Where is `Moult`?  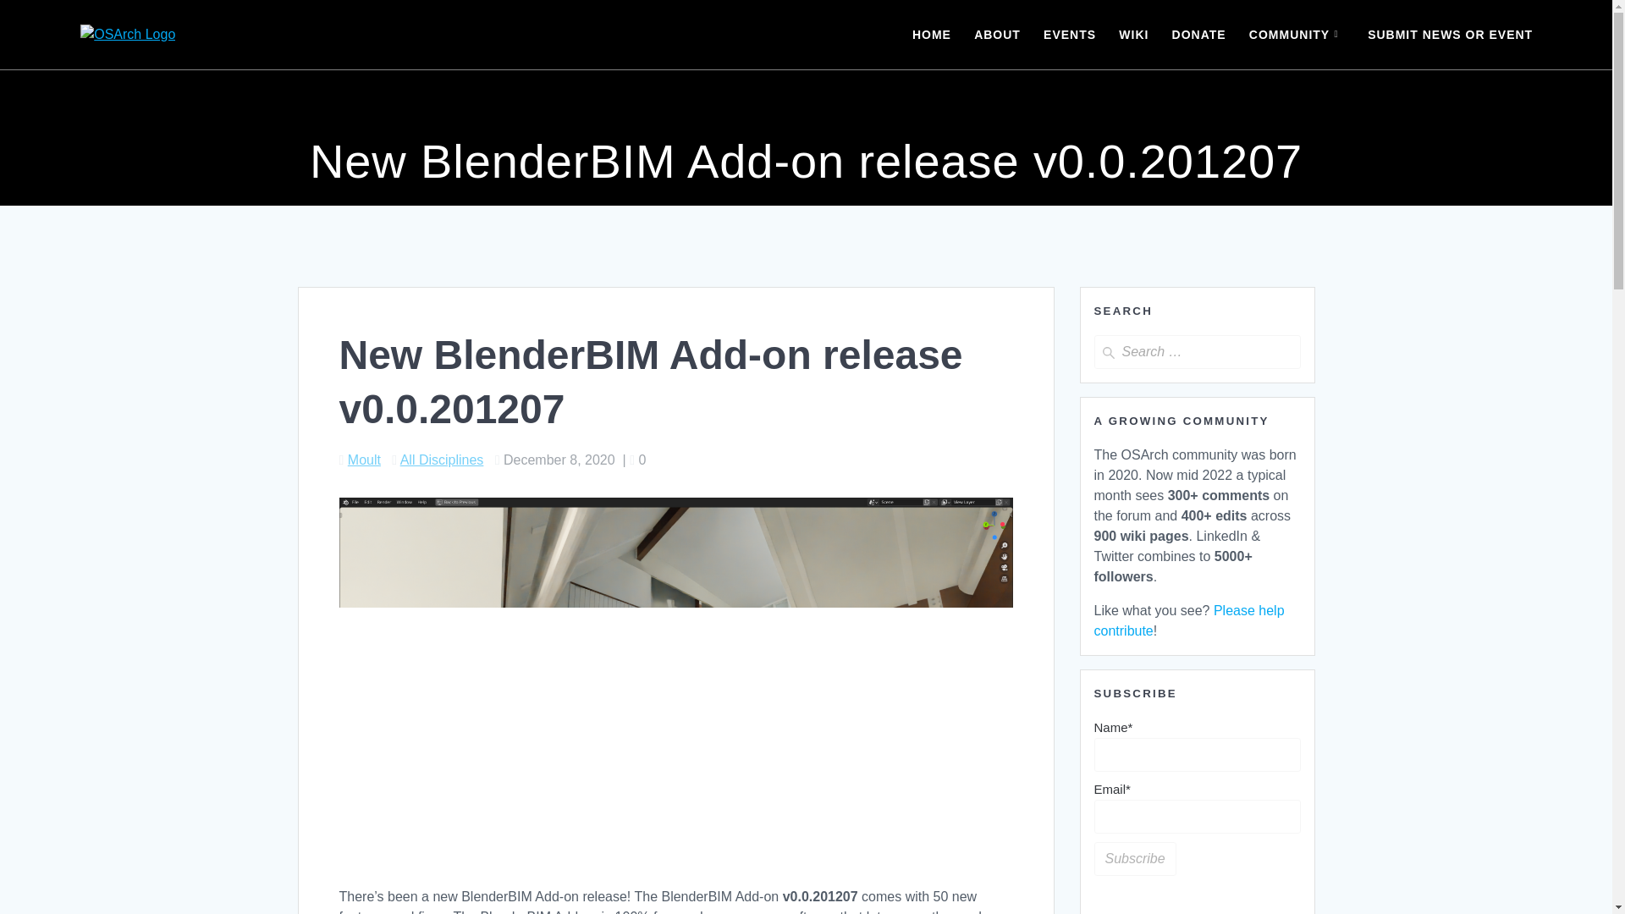 Moult is located at coordinates (364, 459).